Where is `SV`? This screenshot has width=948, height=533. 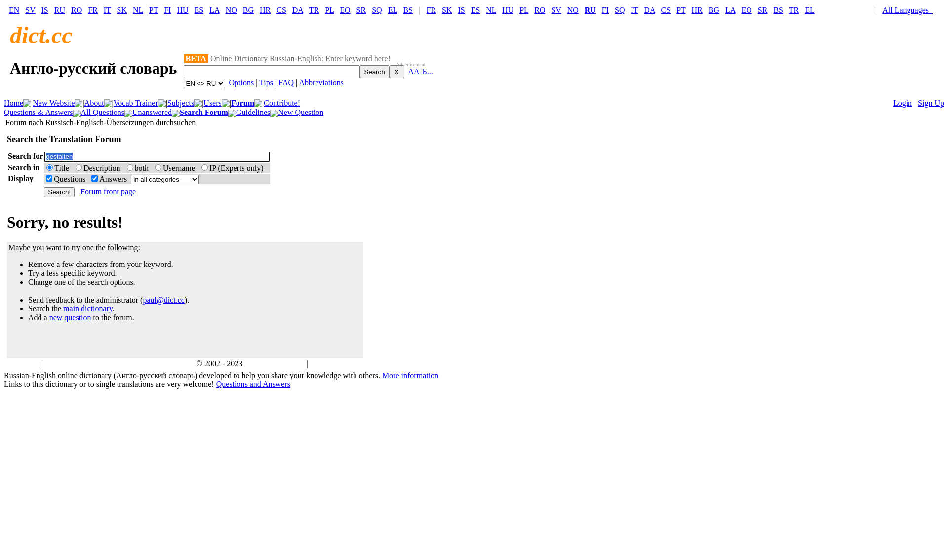
SV is located at coordinates (30, 10).